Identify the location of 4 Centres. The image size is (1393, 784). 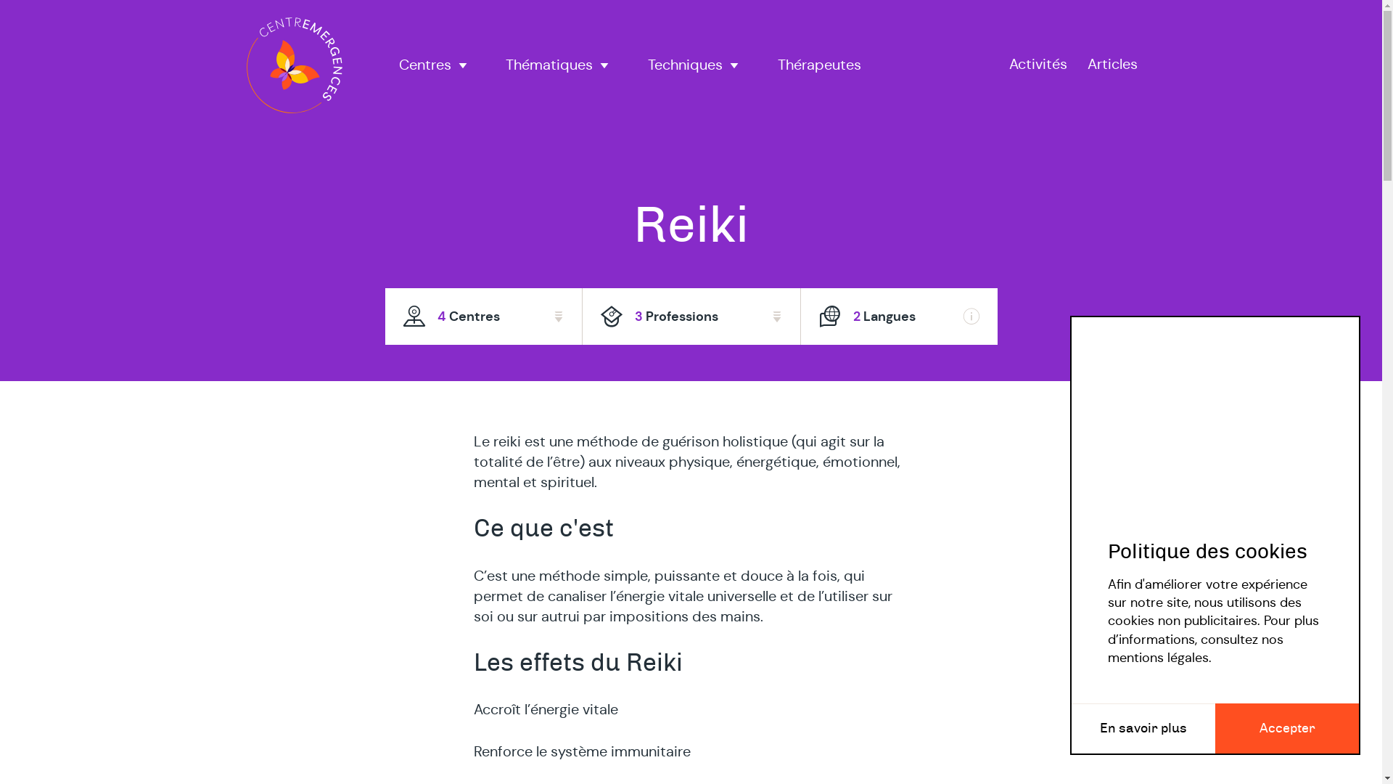
(483, 317).